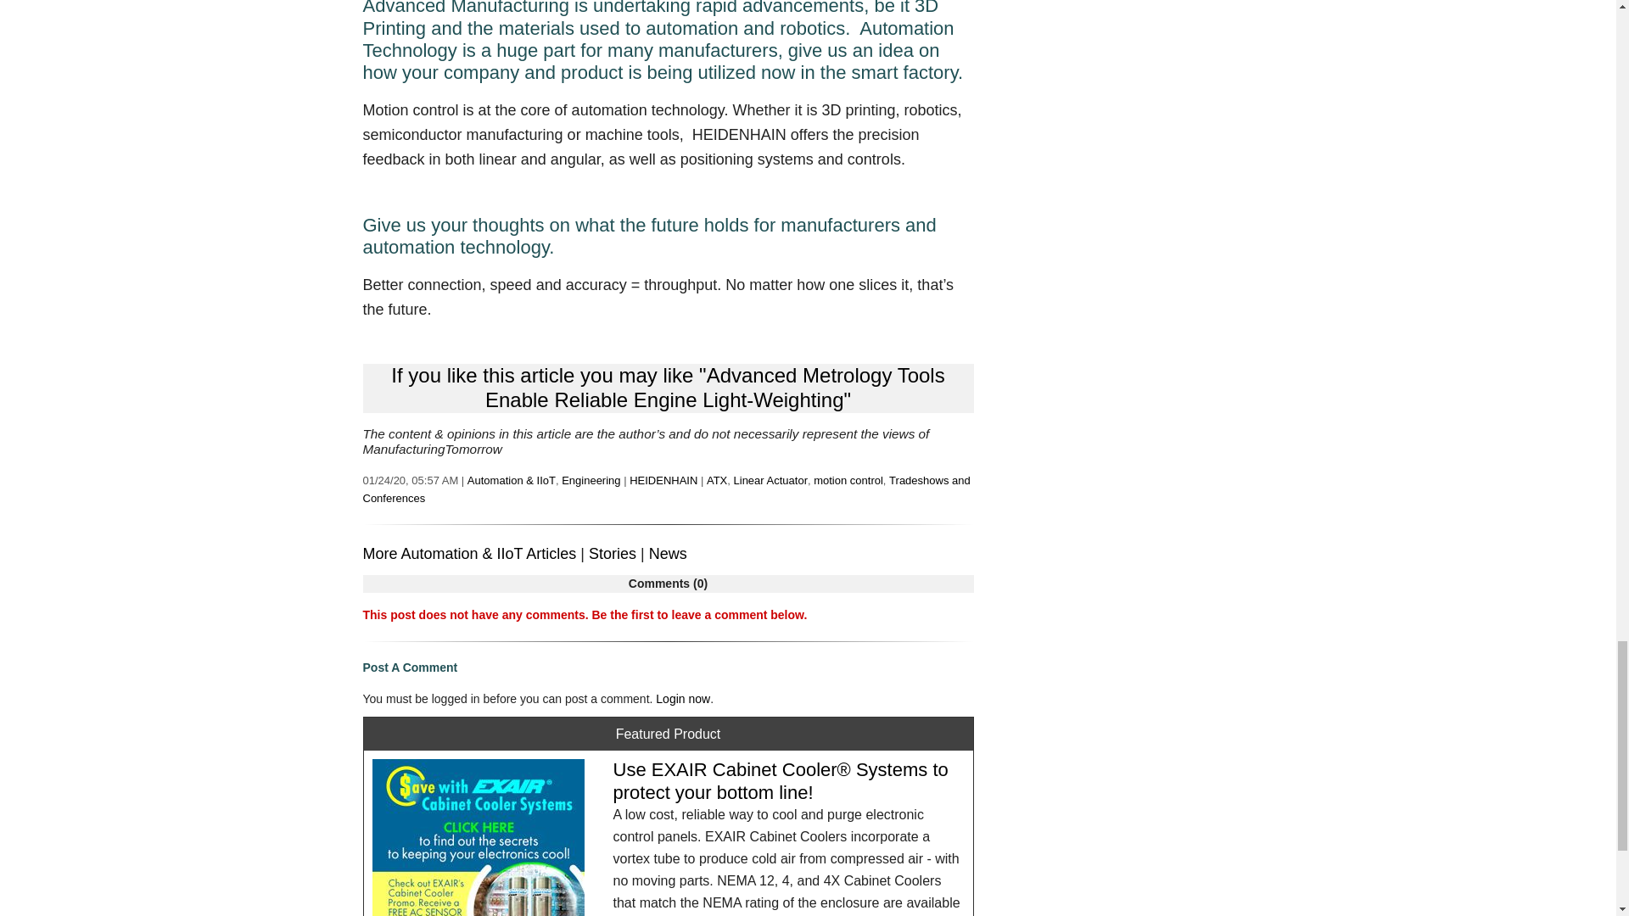  I want to click on Stories, so click(613, 553).